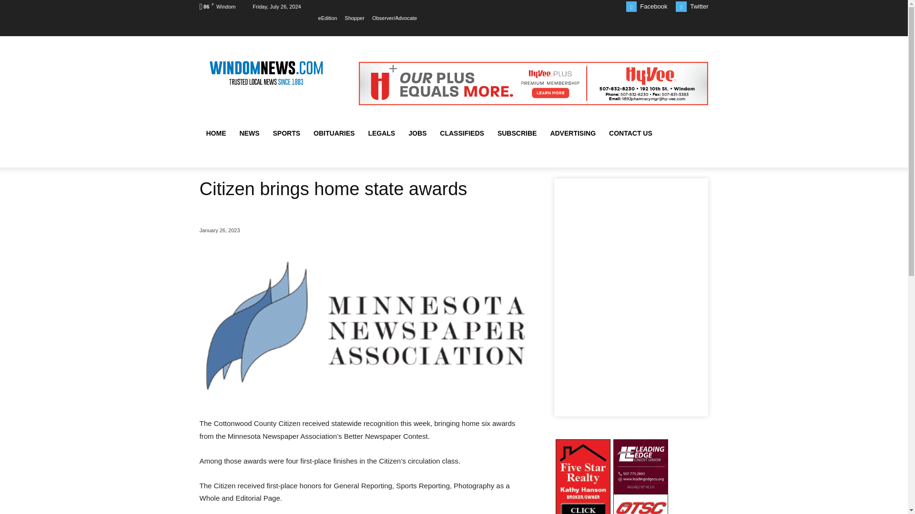  Describe the element at coordinates (381, 133) in the screenshot. I see `LEGALS` at that location.